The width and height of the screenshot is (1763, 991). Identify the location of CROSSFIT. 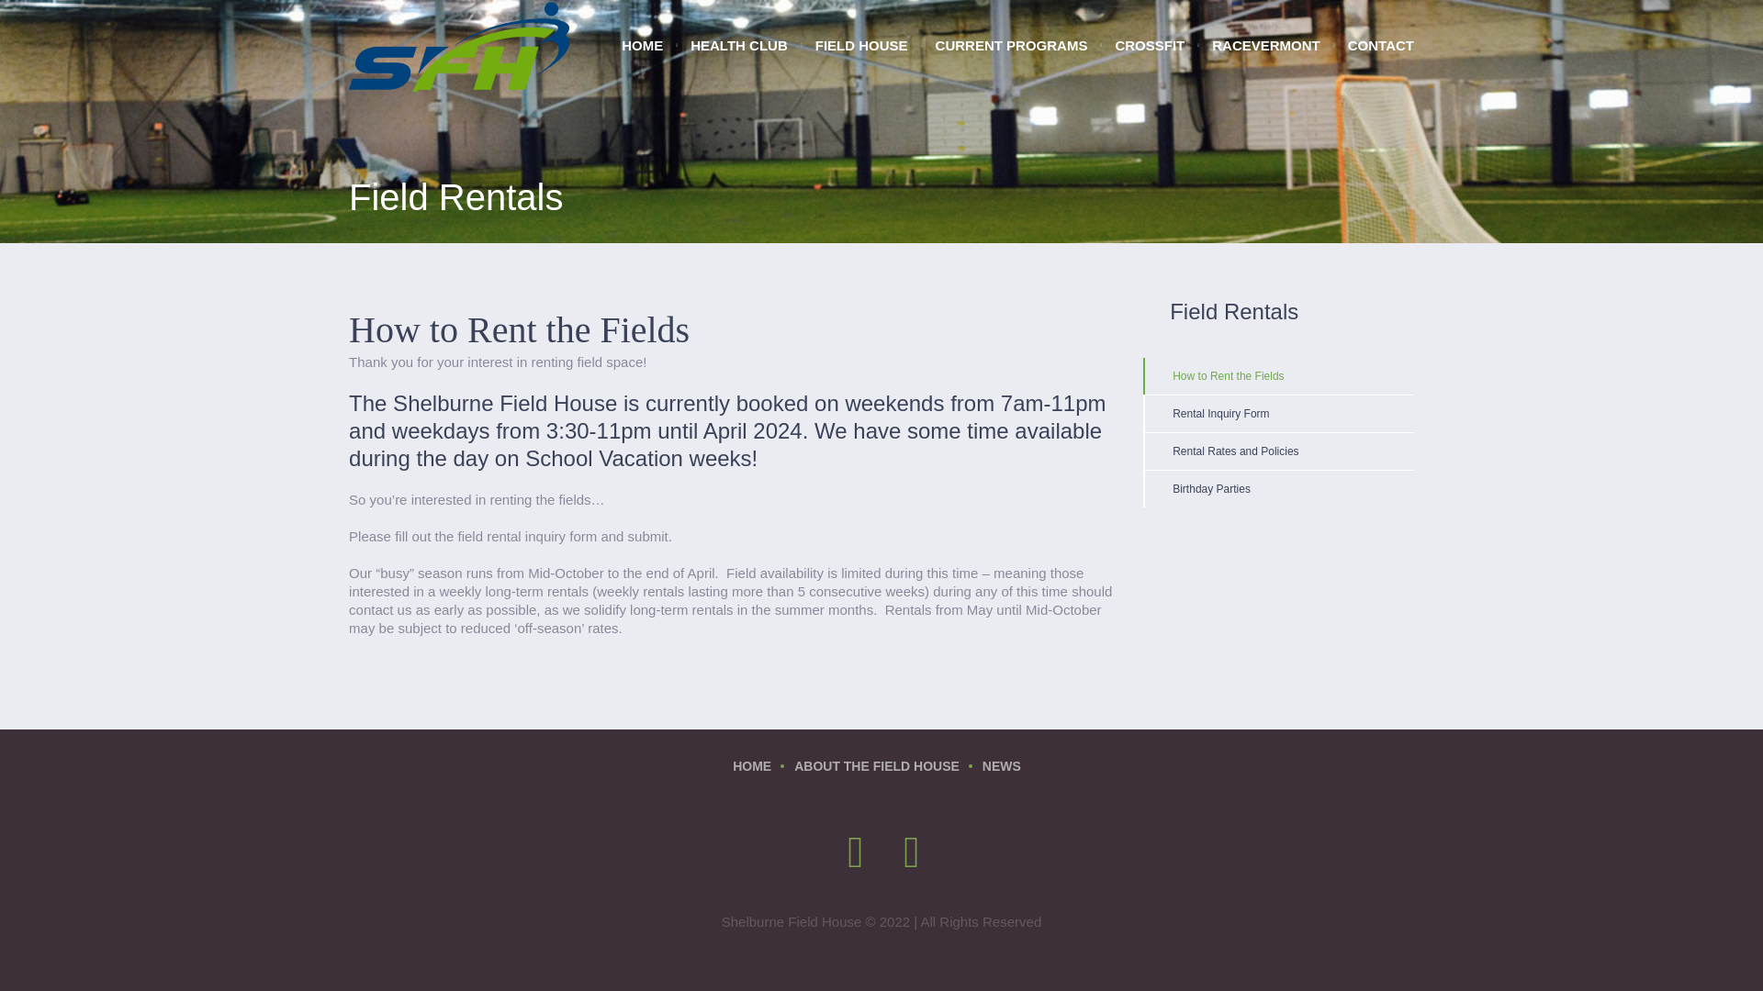
(1150, 46).